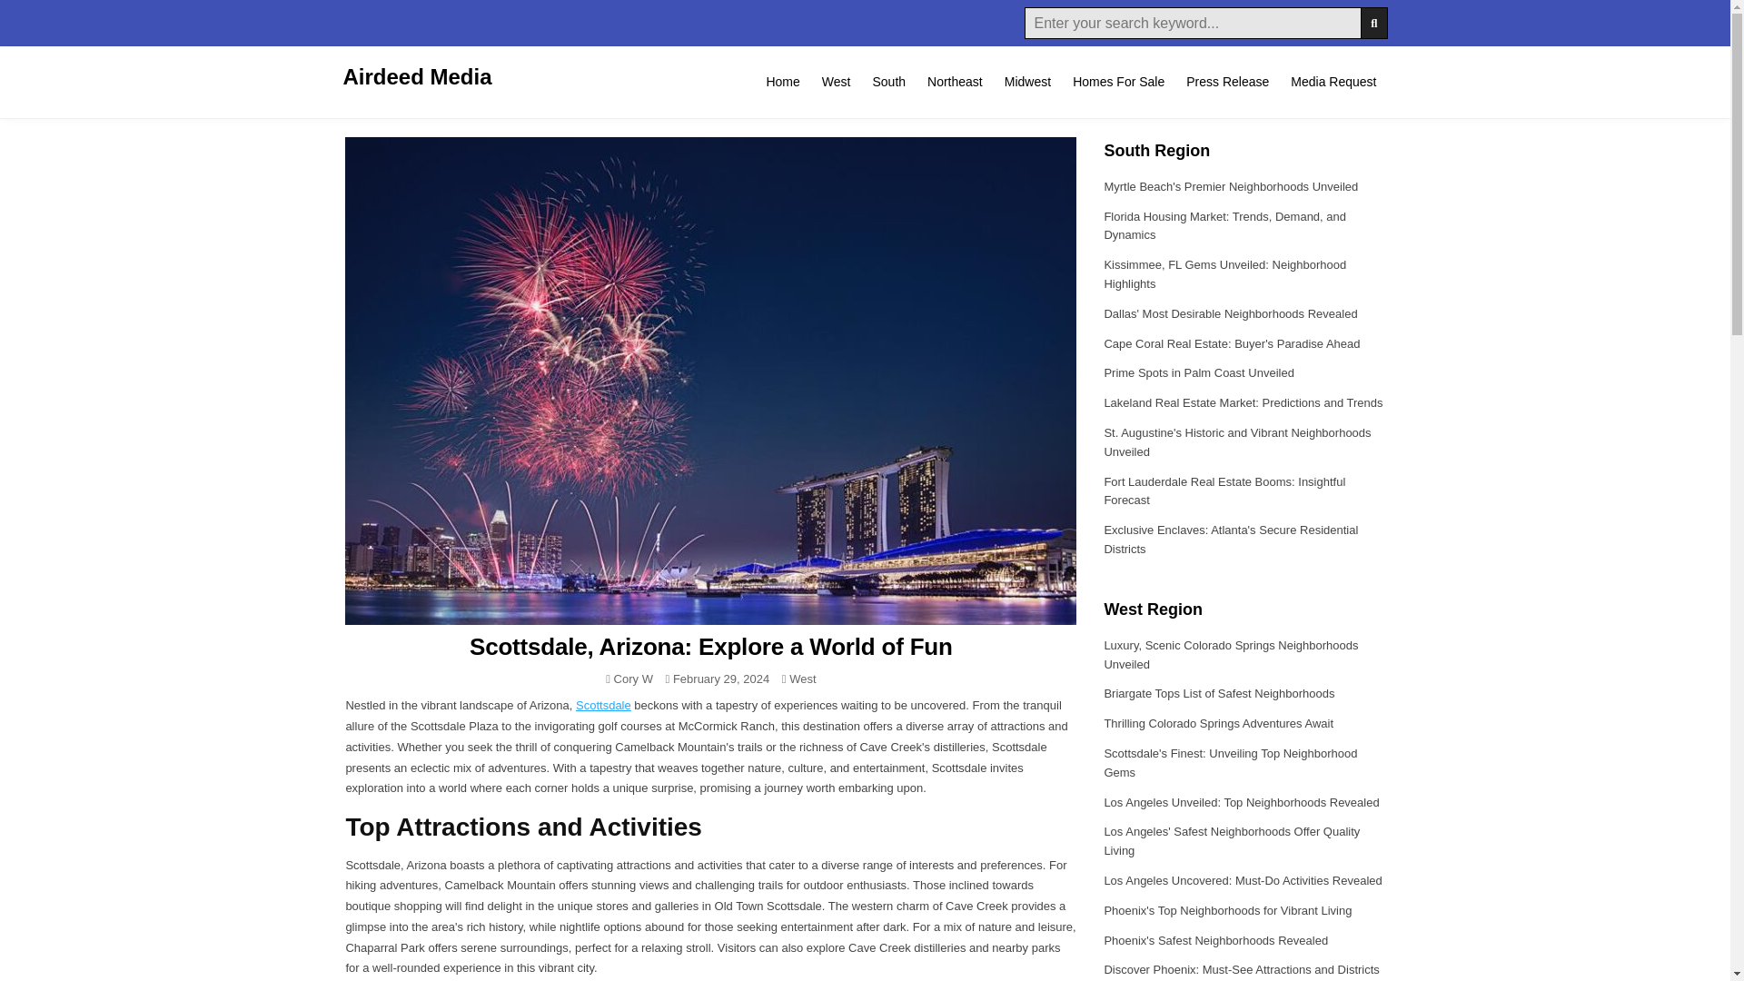  What do you see at coordinates (1224, 274) in the screenshot?
I see `Kissimmee, FL Gems Unveiled: Neighborhood Highlights` at bounding box center [1224, 274].